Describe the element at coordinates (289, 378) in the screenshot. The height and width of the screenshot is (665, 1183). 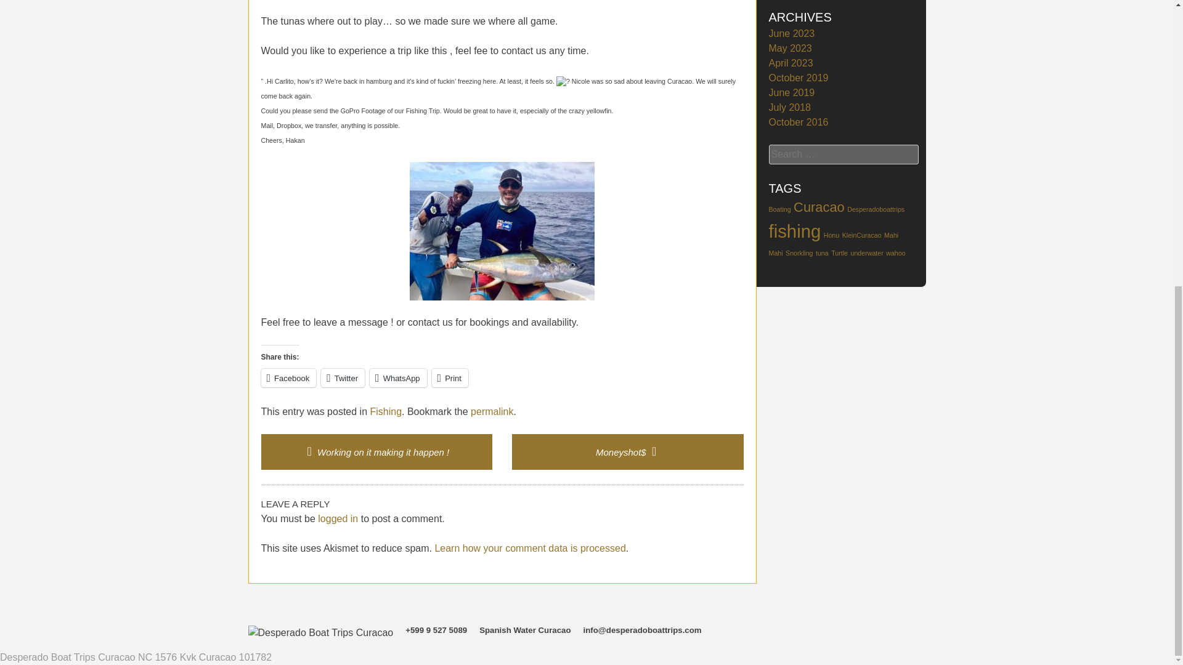
I see `Facebook` at that location.